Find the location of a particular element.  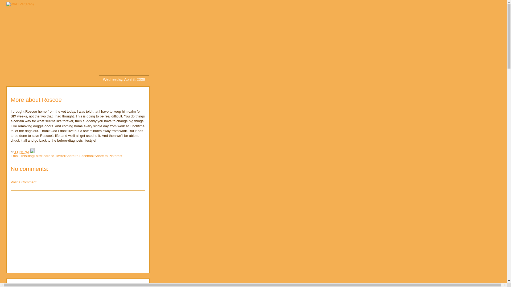

Post a Comment is located at coordinates (23, 182).